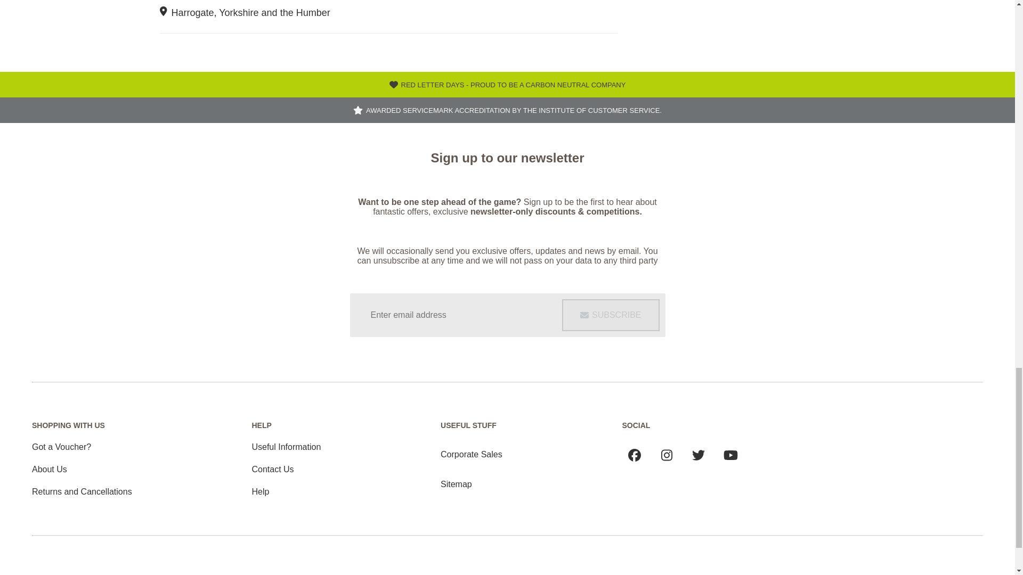 Image resolution: width=1023 pixels, height=575 pixels. Describe the element at coordinates (666, 455) in the screenshot. I see `instagram` at that location.